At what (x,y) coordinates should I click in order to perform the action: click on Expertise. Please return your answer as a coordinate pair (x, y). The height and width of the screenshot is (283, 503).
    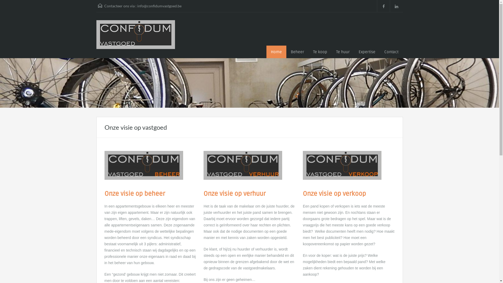
    Looking at the image, I should click on (367, 52).